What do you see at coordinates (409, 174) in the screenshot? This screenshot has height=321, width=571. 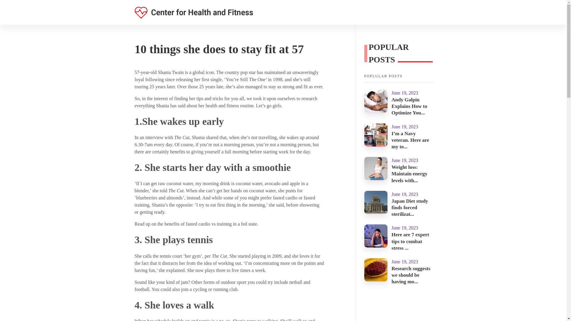 I see `Weight loss: Maintain energy levels with...` at bounding box center [409, 174].